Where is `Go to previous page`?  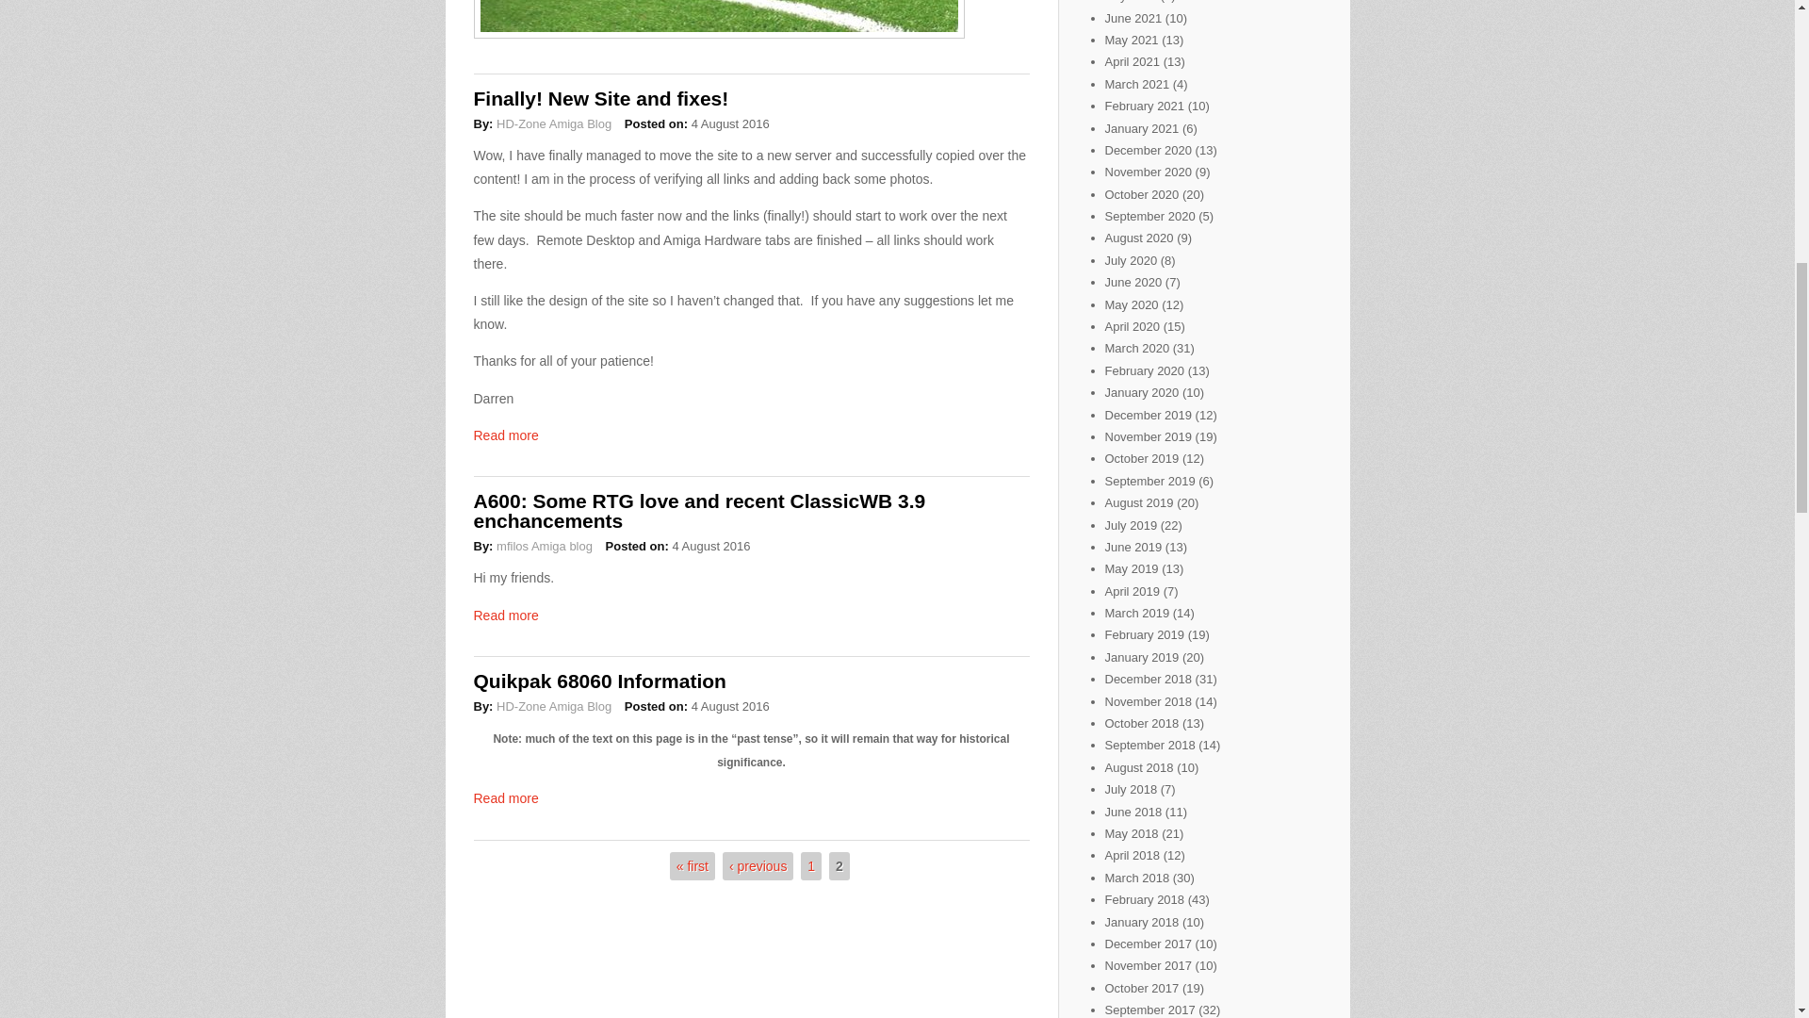
Go to previous page is located at coordinates (758, 865).